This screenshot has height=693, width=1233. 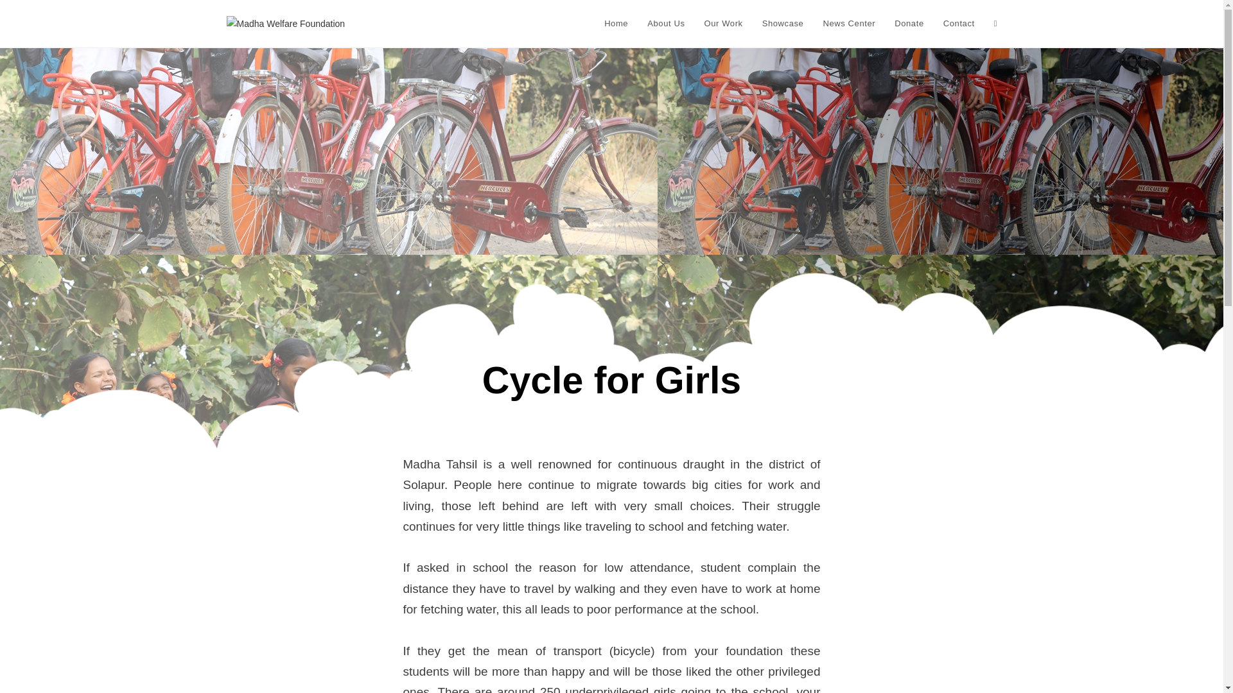 What do you see at coordinates (909, 24) in the screenshot?
I see `Donate` at bounding box center [909, 24].